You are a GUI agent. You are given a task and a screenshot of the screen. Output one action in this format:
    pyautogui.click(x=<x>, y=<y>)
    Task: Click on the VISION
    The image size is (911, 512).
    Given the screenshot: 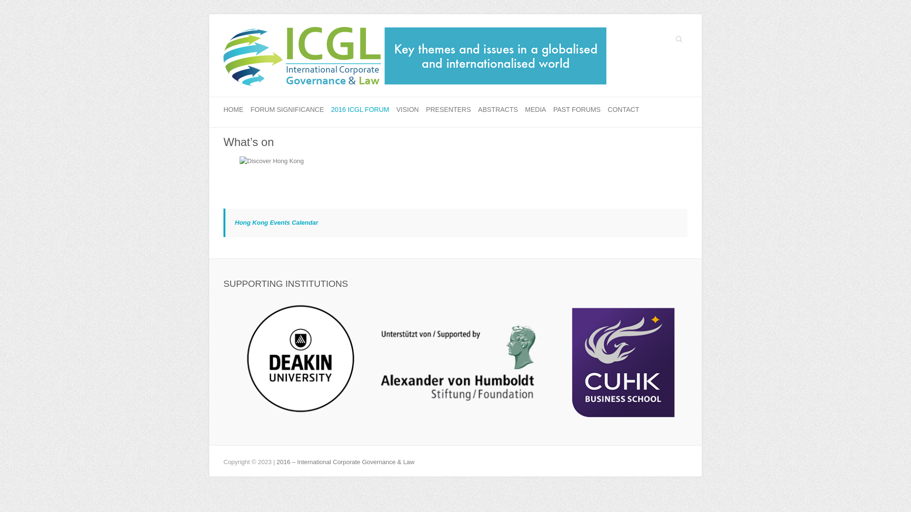 What is the action you would take?
    pyautogui.click(x=407, y=110)
    